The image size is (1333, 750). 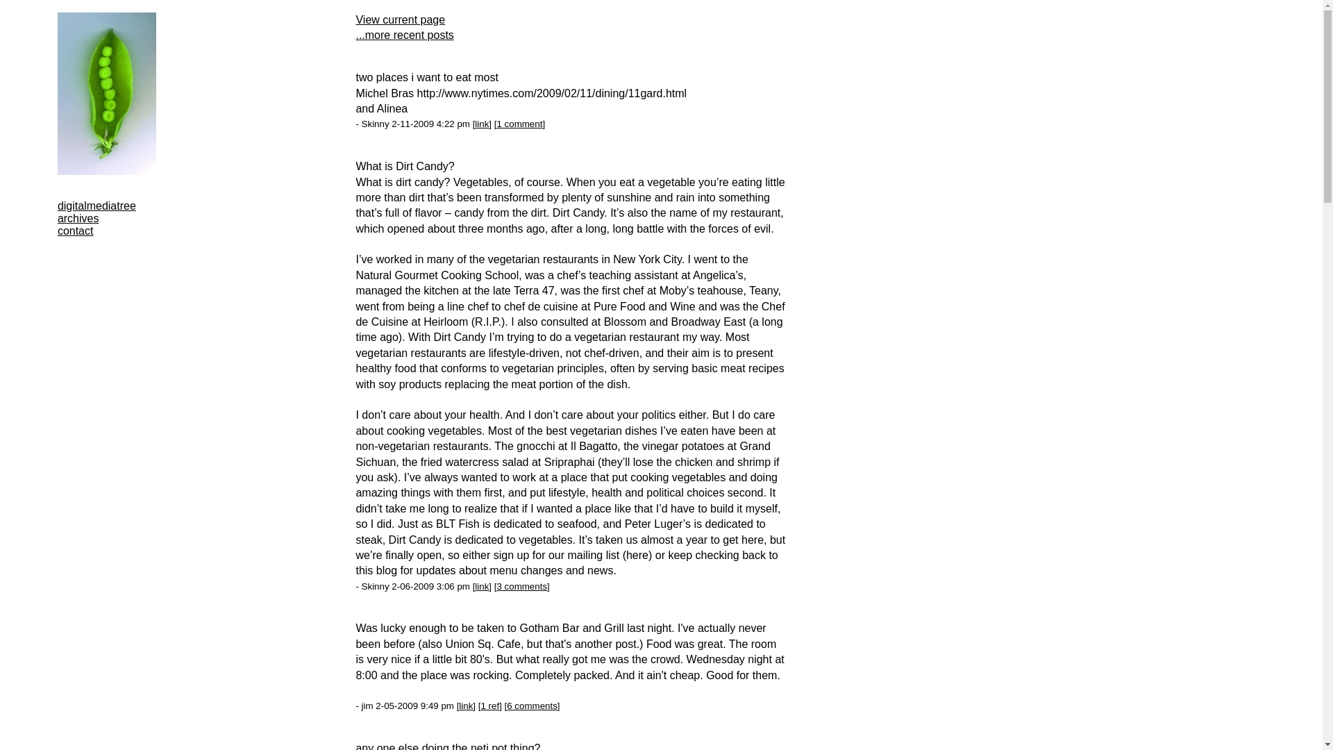 What do you see at coordinates (404, 35) in the screenshot?
I see `...more recent posts` at bounding box center [404, 35].